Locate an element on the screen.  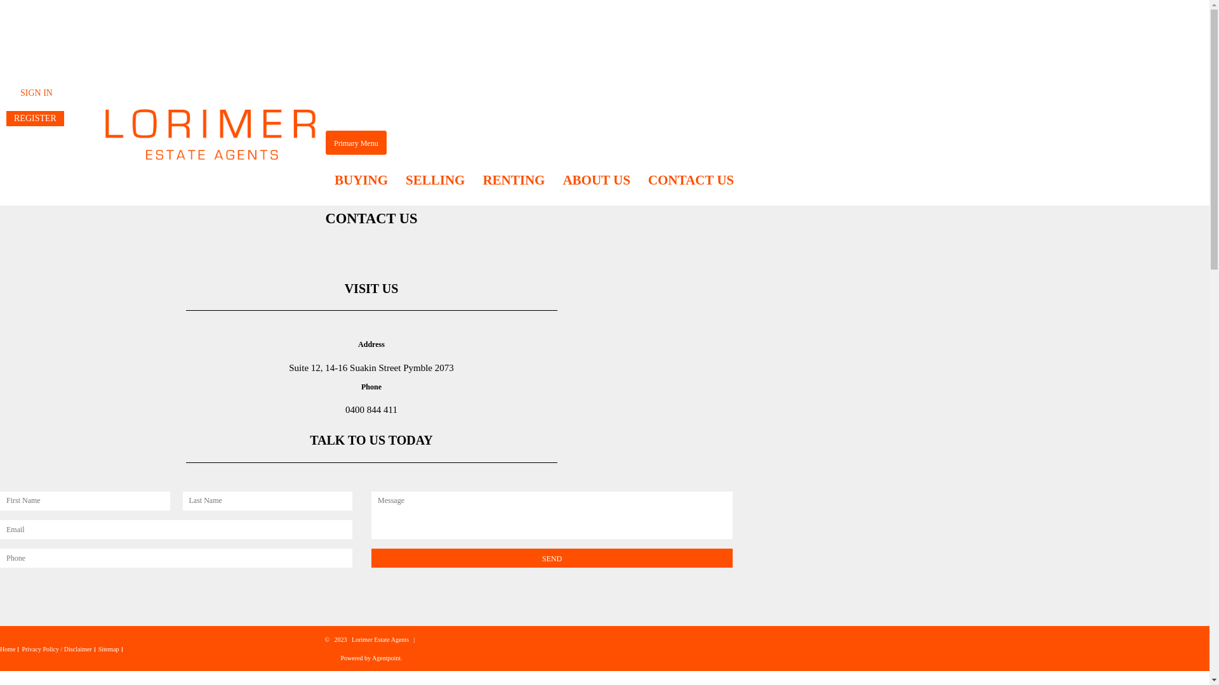
REGISTER is located at coordinates (36, 119).